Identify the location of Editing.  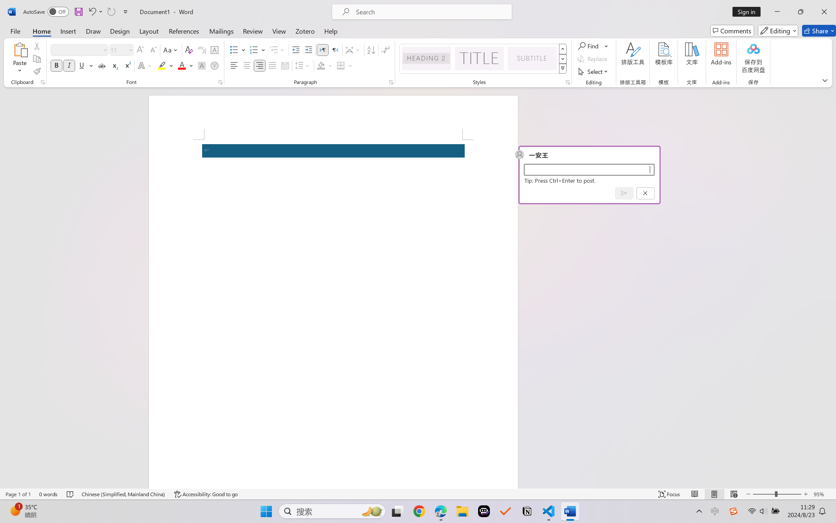
(778, 31).